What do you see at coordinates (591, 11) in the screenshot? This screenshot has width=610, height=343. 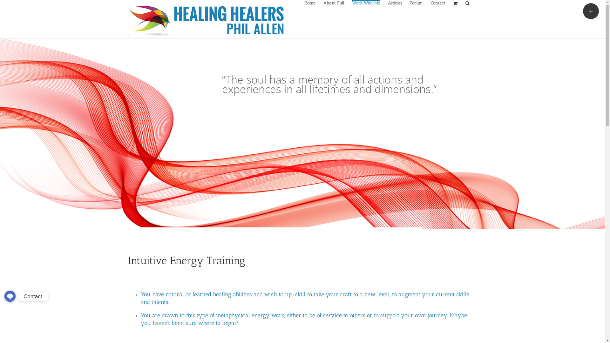 I see `Toggle Sliding Bar Area` at bounding box center [591, 11].